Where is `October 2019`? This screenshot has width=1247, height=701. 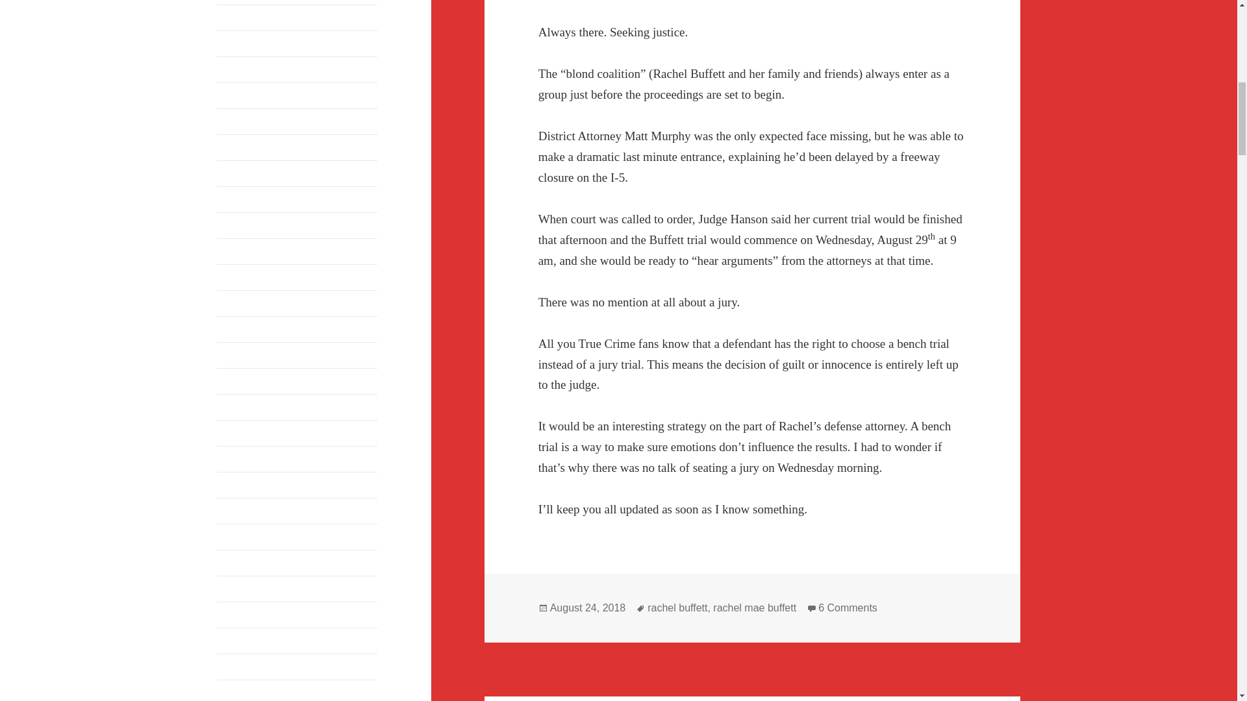 October 2019 is located at coordinates (246, 251).